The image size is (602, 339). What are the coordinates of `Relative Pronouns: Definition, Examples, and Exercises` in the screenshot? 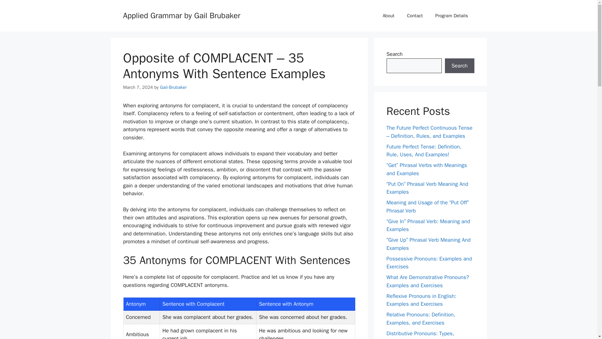 It's located at (421, 319).